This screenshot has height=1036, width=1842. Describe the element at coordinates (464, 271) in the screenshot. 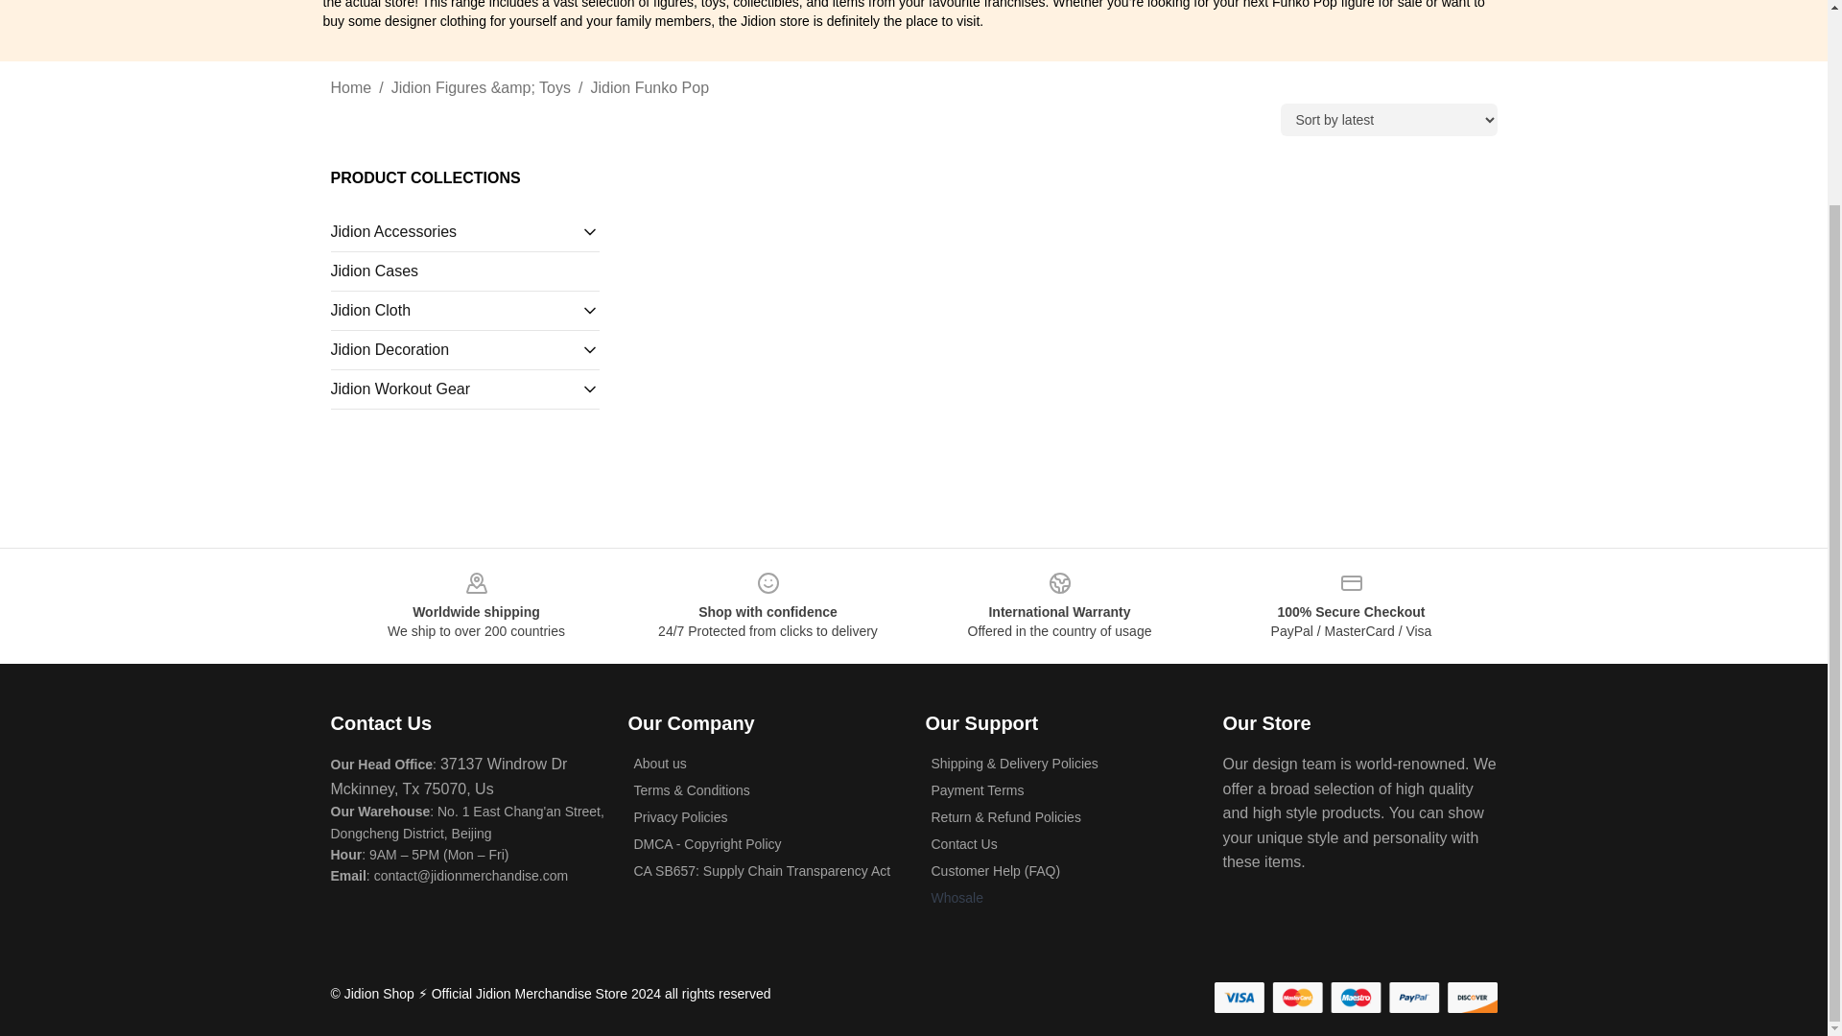

I see `Jidion Cases` at that location.